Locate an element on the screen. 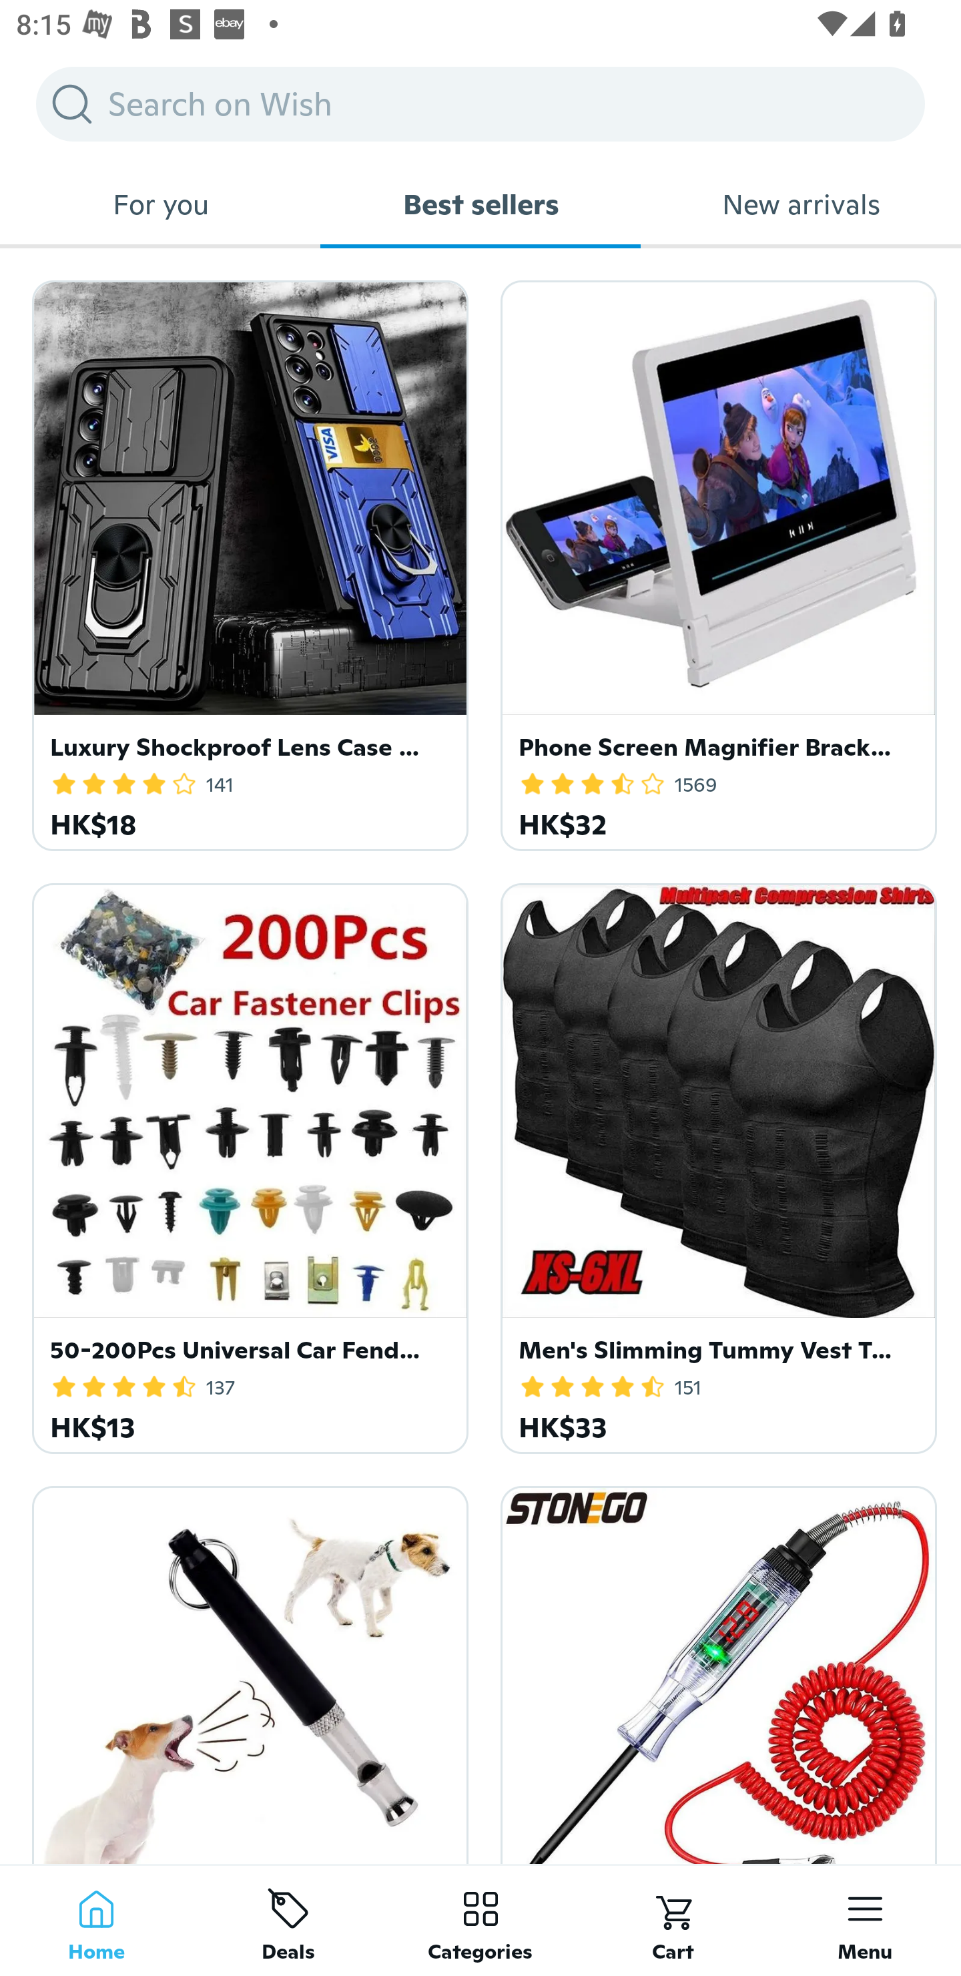  Home is located at coordinates (96, 1920).